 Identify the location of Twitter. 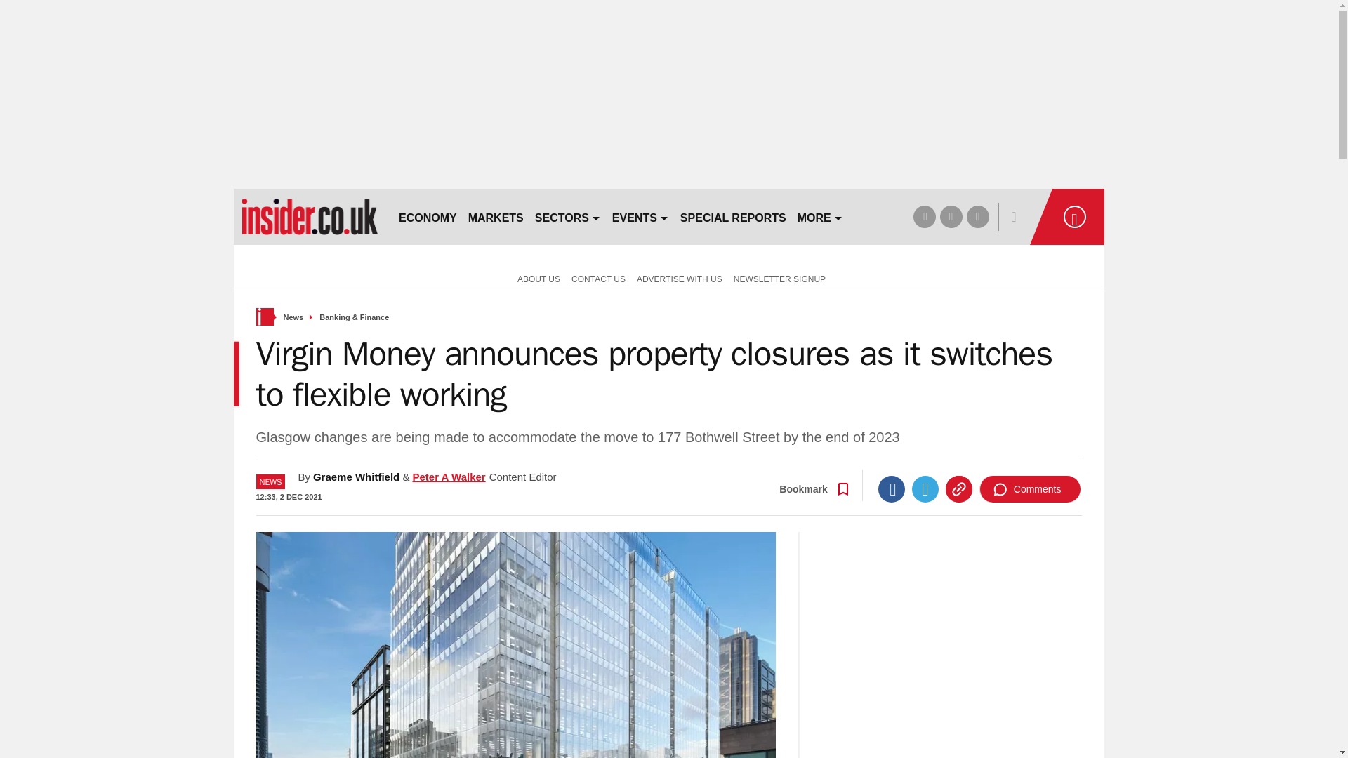
(925, 489).